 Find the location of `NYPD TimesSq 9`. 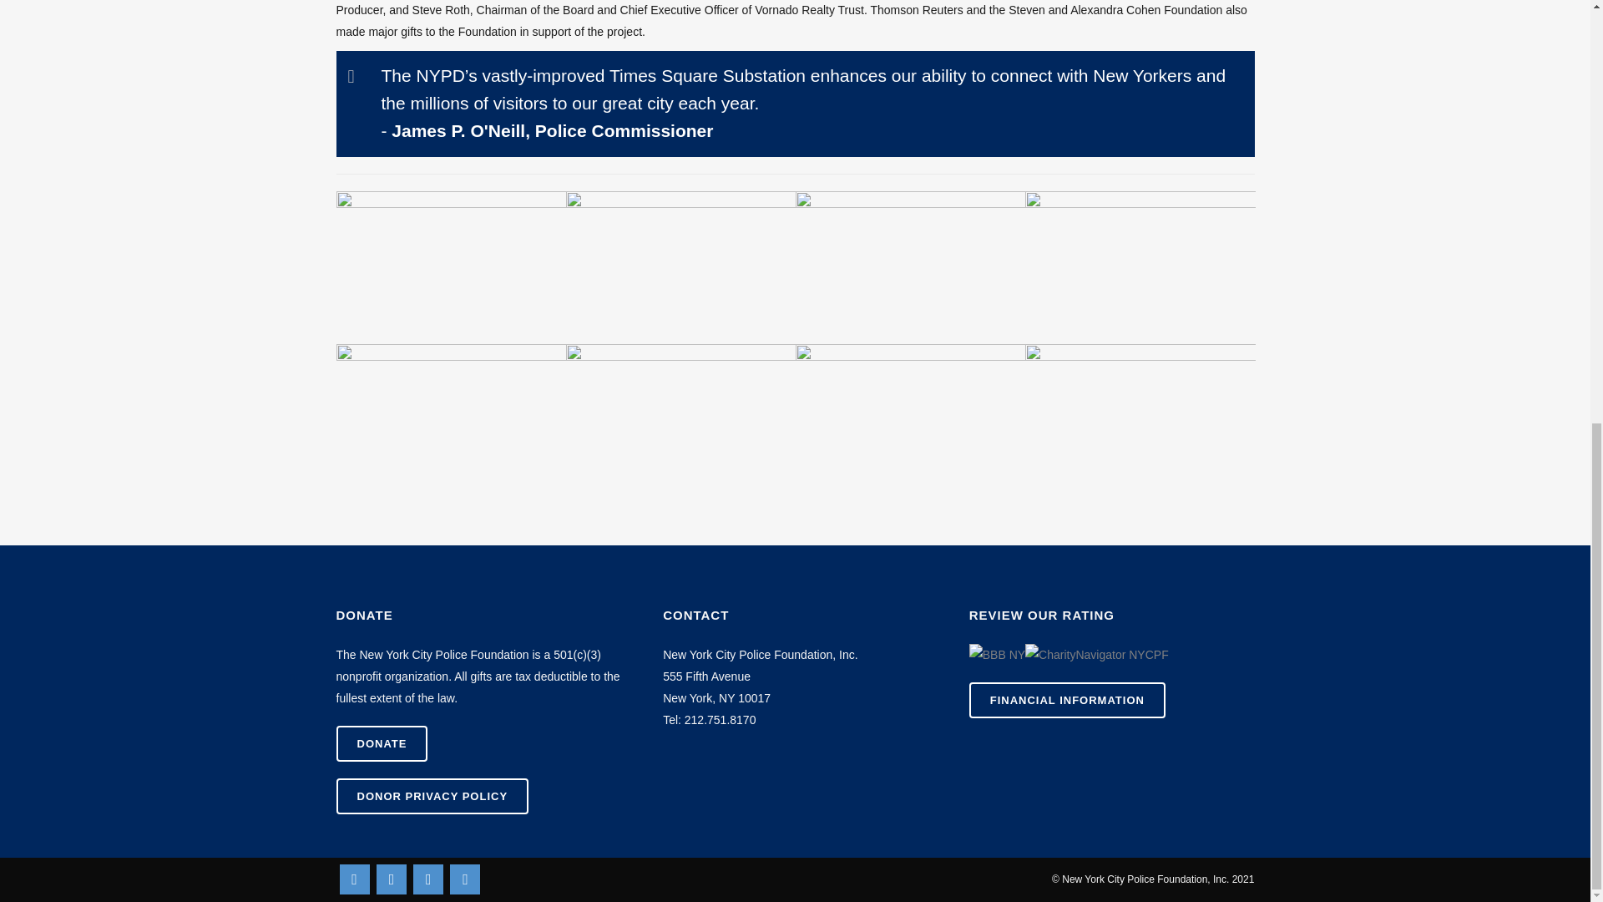

NYPD TimesSq 9 is located at coordinates (1140, 421).